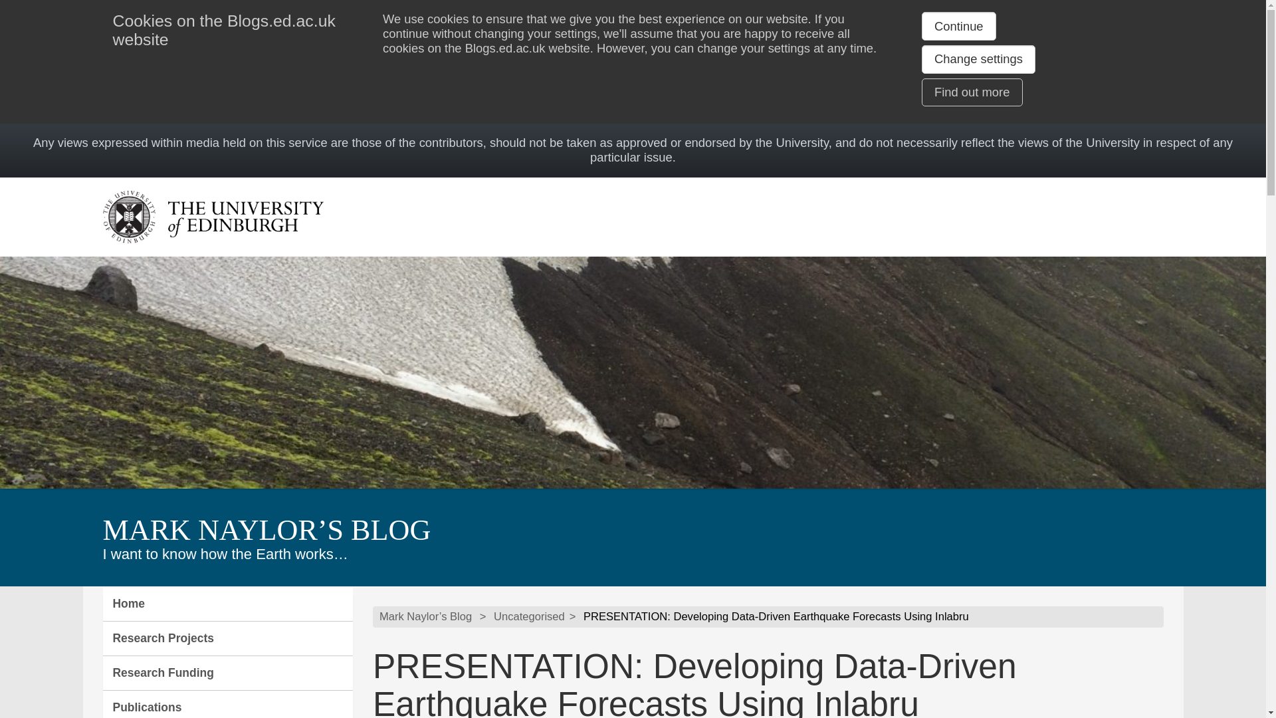 This screenshot has height=718, width=1276. What do you see at coordinates (978, 59) in the screenshot?
I see `Change settings` at bounding box center [978, 59].